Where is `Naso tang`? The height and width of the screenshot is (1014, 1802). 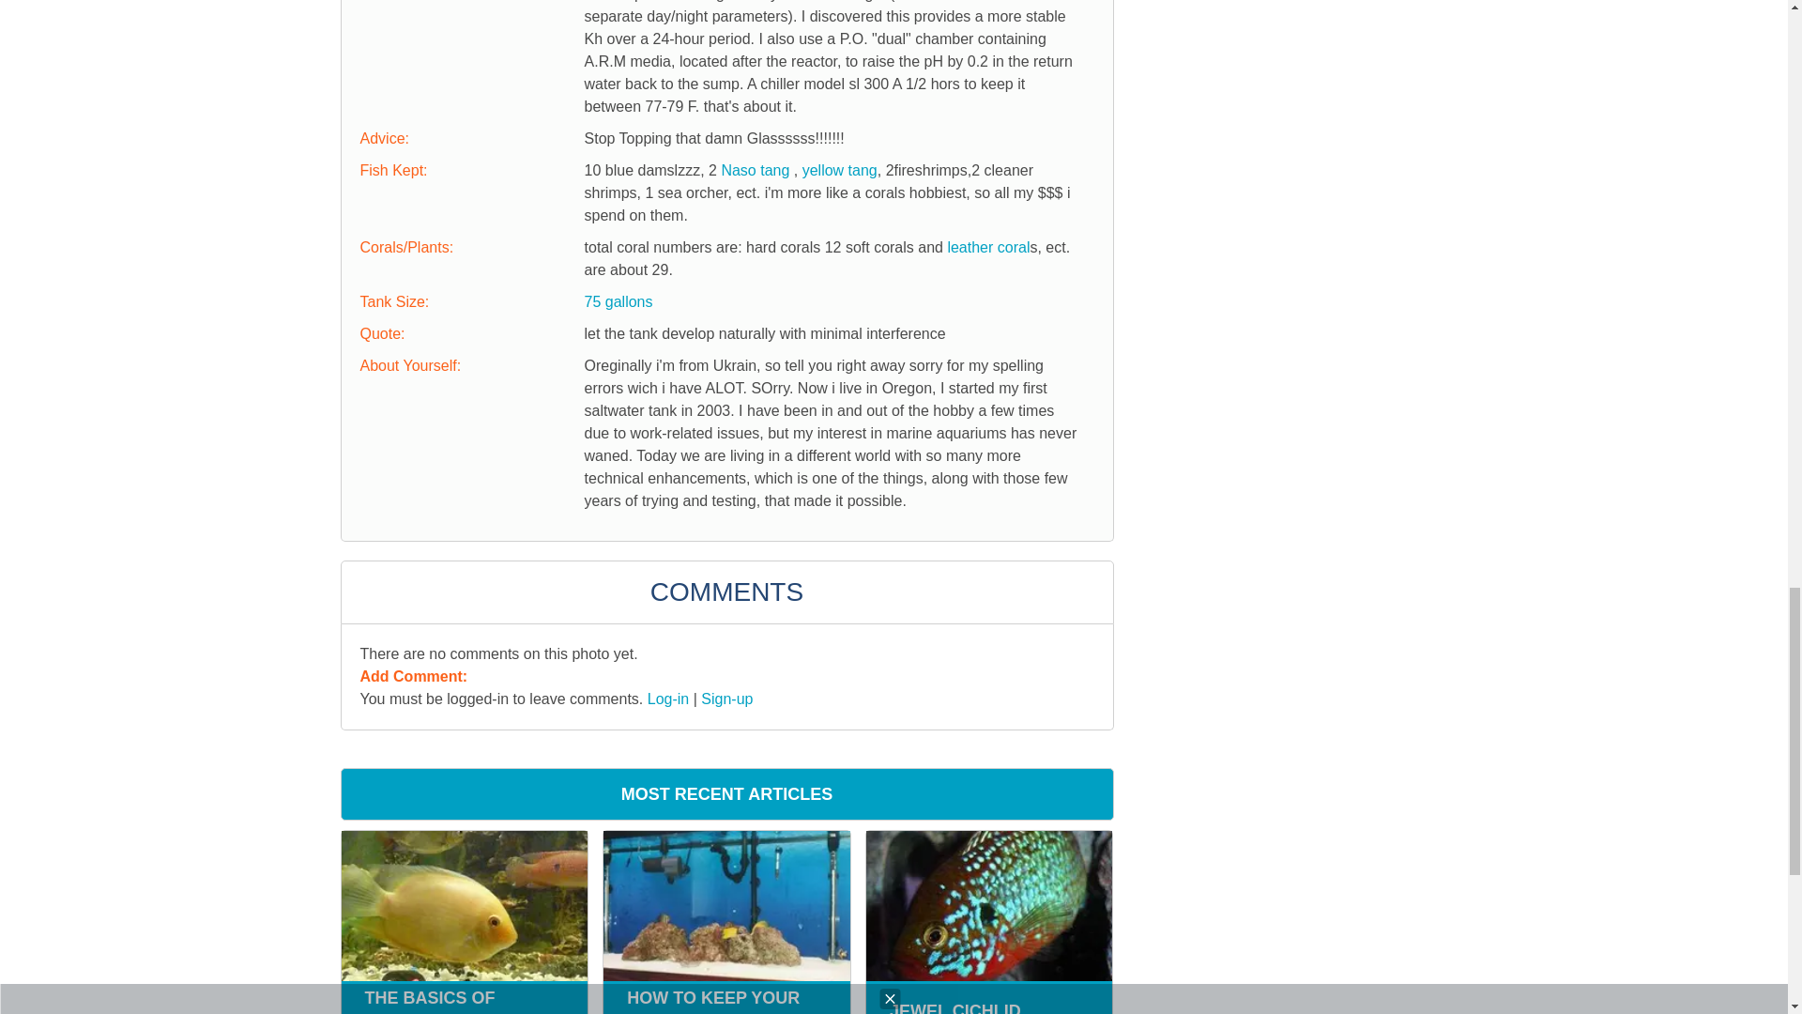
Naso tang is located at coordinates (755, 170).